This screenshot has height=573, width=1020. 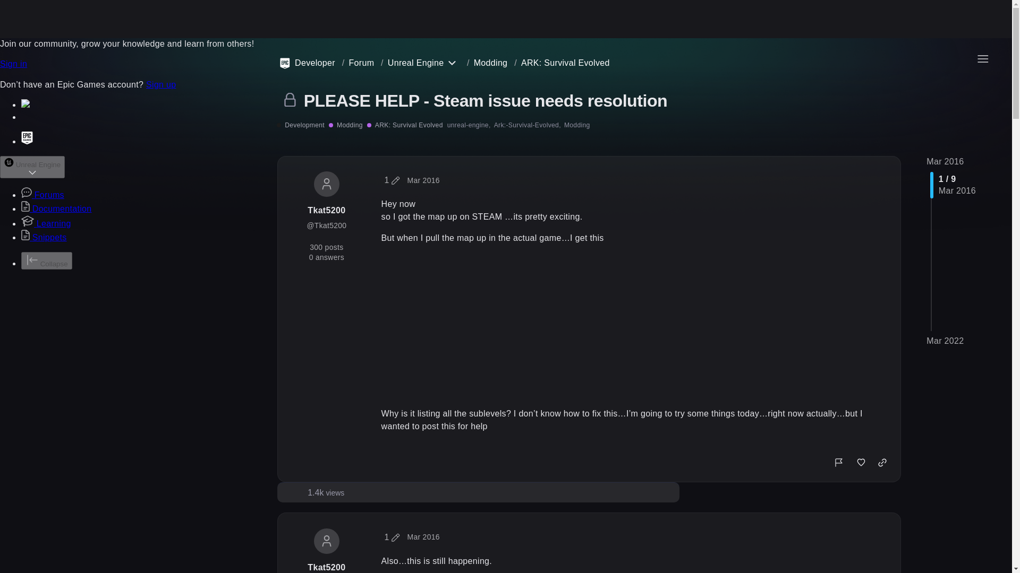 I want to click on Mar 2016, so click(x=423, y=180).